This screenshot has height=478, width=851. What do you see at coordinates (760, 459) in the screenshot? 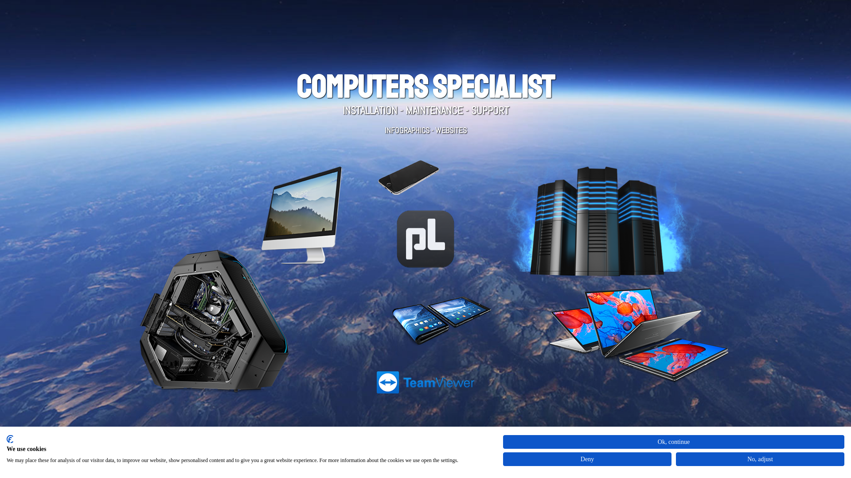
I see `No, adjust` at bounding box center [760, 459].